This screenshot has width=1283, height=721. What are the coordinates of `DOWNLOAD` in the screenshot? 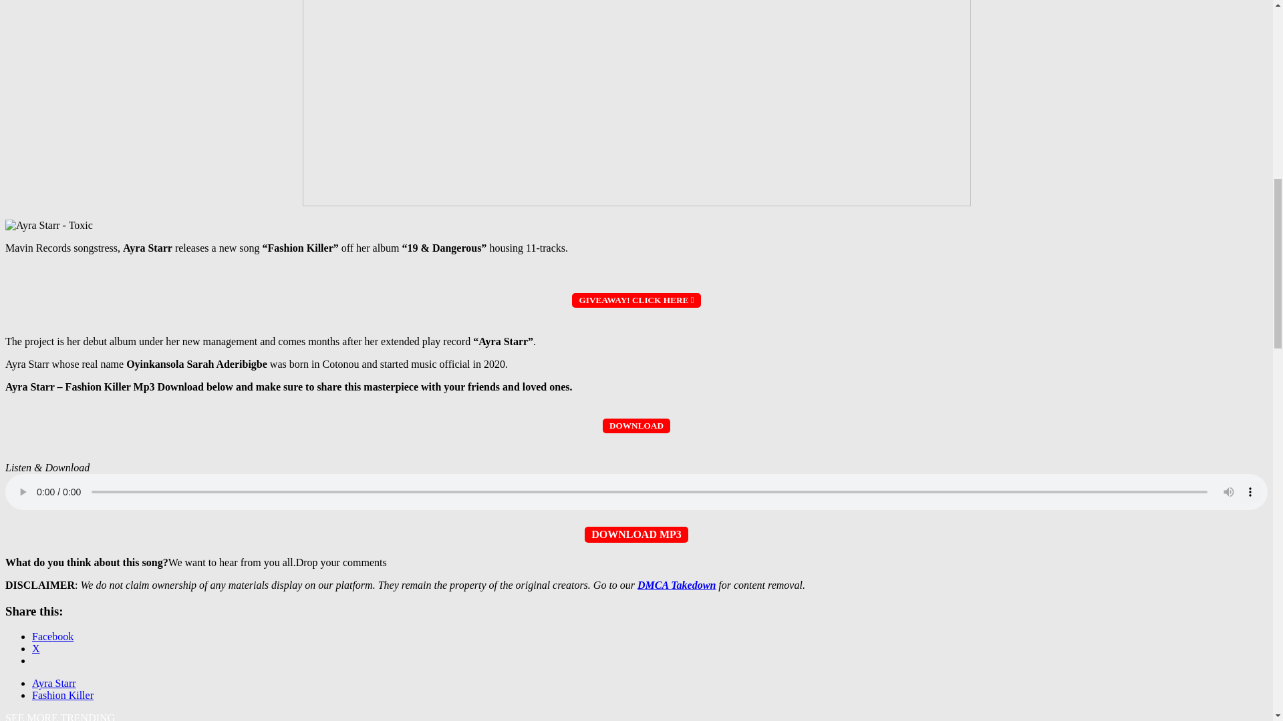 It's located at (636, 425).